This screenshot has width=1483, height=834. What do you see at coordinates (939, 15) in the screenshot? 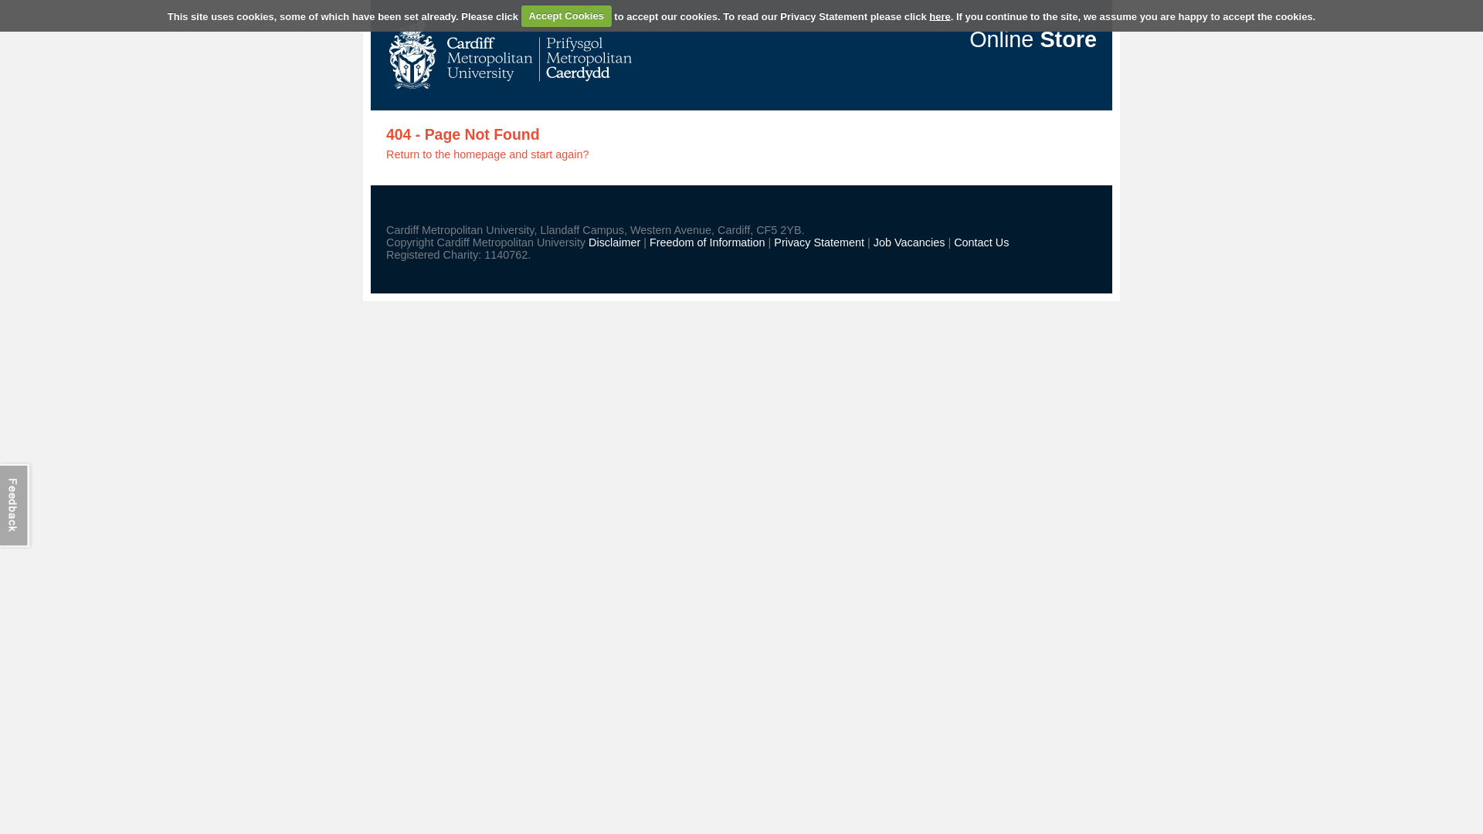
I see `Our Privacy Statement about cookies` at bounding box center [939, 15].